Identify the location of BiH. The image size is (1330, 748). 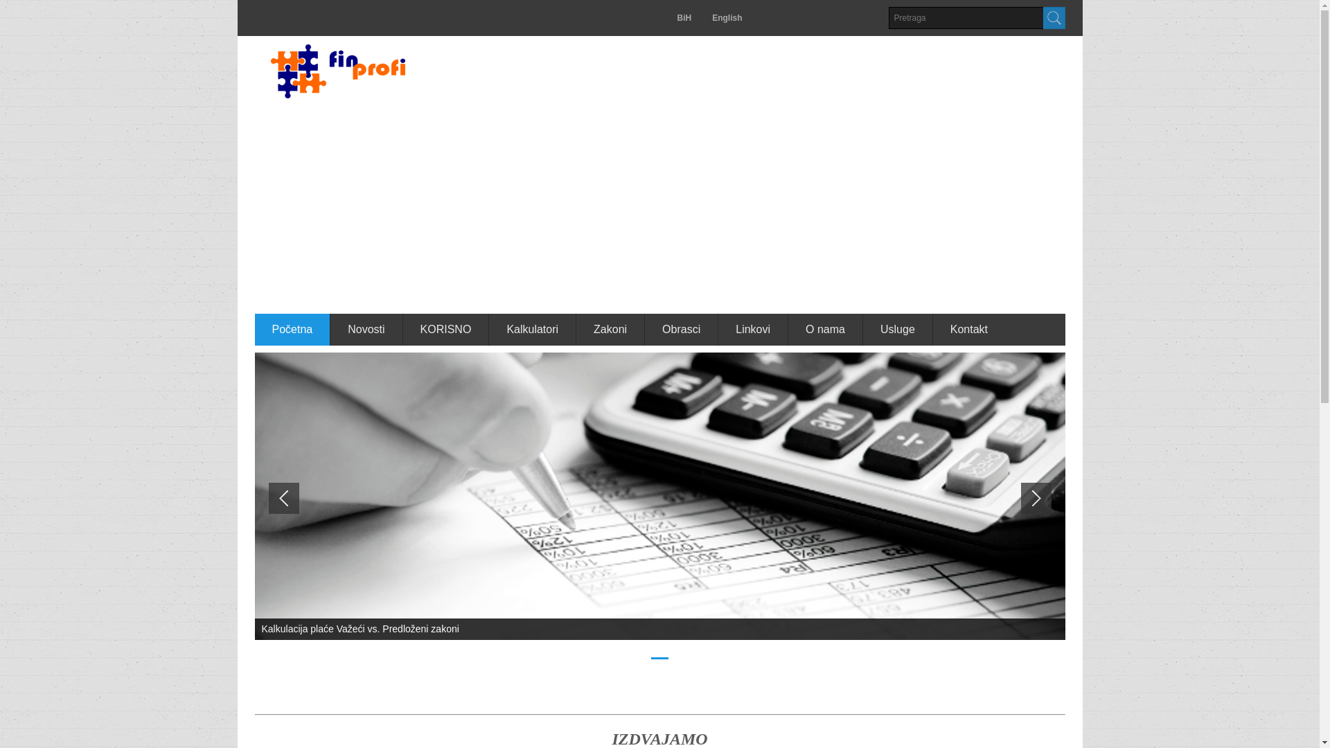
(690, 18).